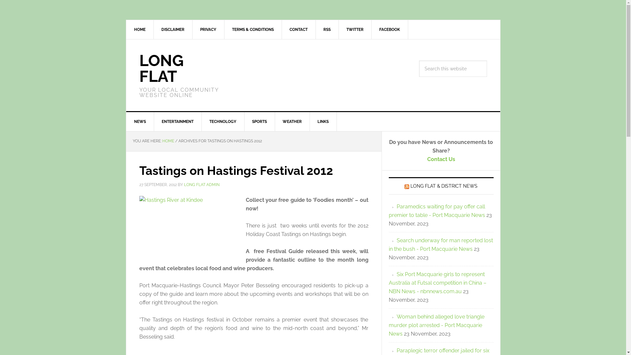 This screenshot has height=355, width=631. What do you see at coordinates (355, 30) in the screenshot?
I see `TWITTER` at bounding box center [355, 30].